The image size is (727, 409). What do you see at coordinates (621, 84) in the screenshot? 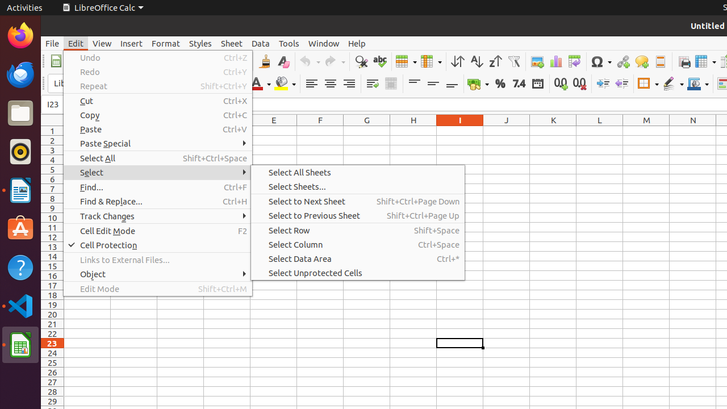
I see `Decrease` at bounding box center [621, 84].